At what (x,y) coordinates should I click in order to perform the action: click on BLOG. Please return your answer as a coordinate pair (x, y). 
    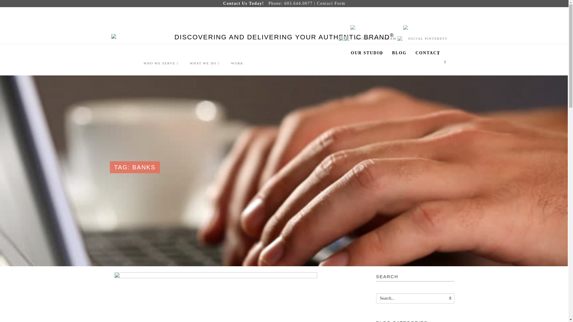
    Looking at the image, I should click on (399, 53).